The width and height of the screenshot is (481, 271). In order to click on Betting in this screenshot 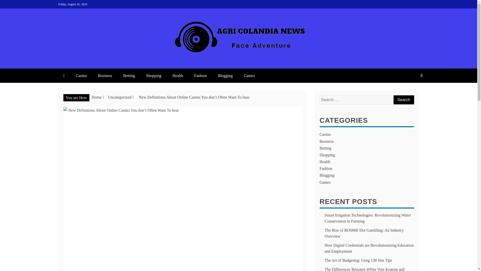, I will do `click(129, 76)`.